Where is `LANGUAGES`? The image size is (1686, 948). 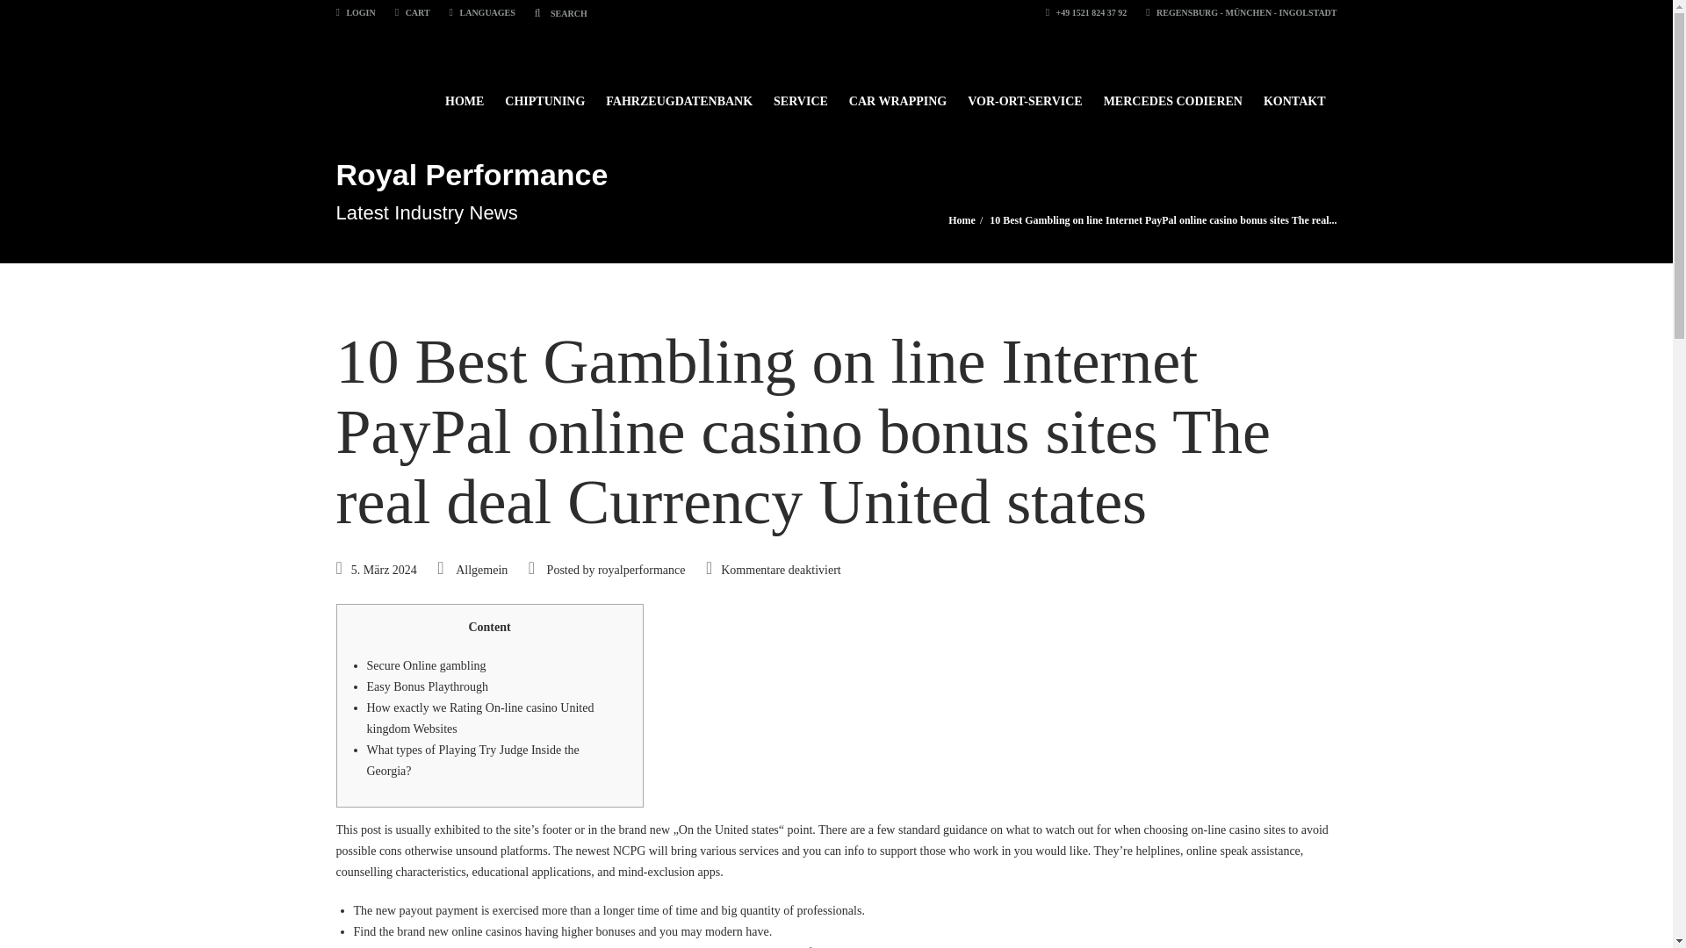
LANGUAGES is located at coordinates (483, 12).